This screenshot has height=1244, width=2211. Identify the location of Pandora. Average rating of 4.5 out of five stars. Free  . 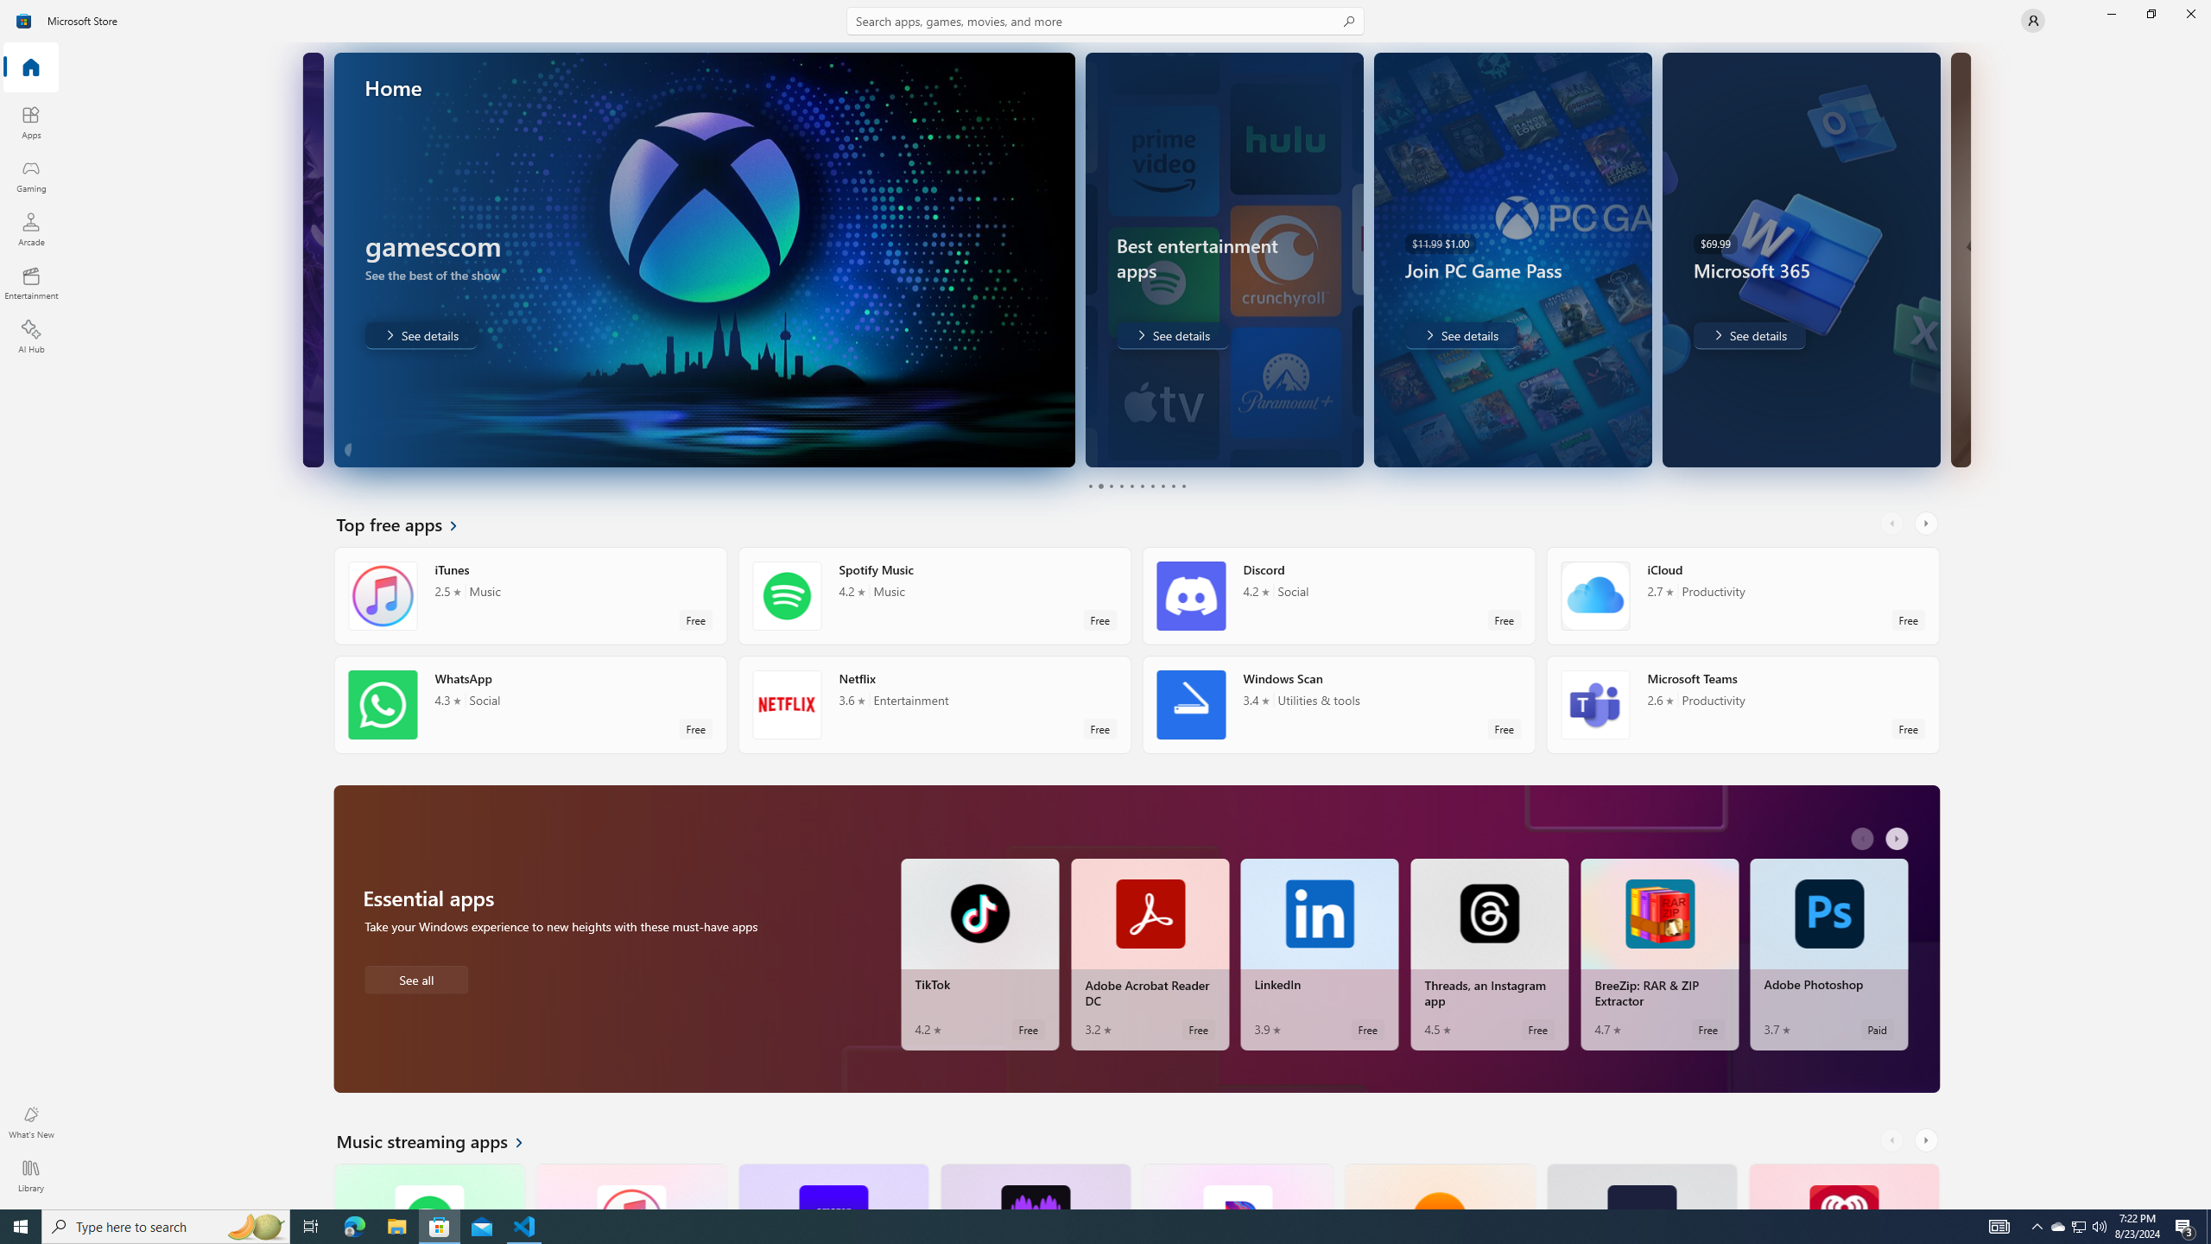
(1237, 1185).